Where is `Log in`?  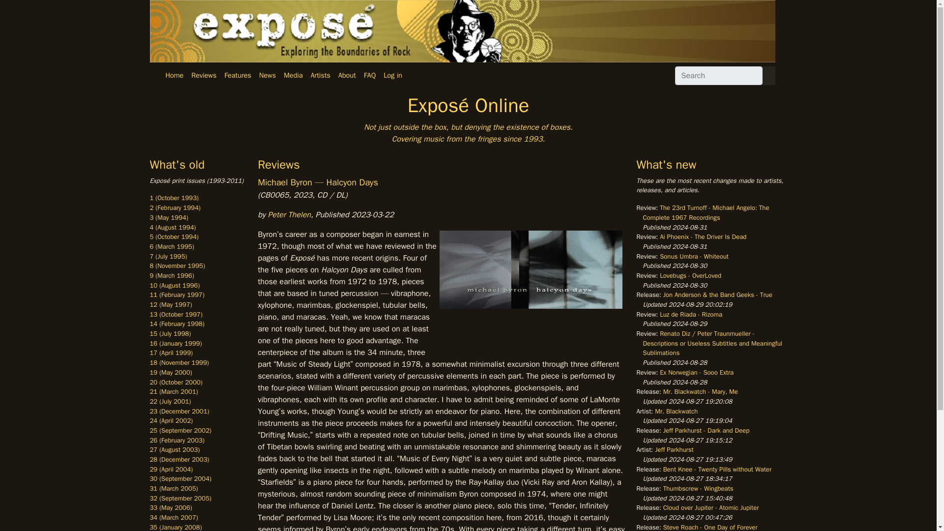 Log in is located at coordinates (392, 76).